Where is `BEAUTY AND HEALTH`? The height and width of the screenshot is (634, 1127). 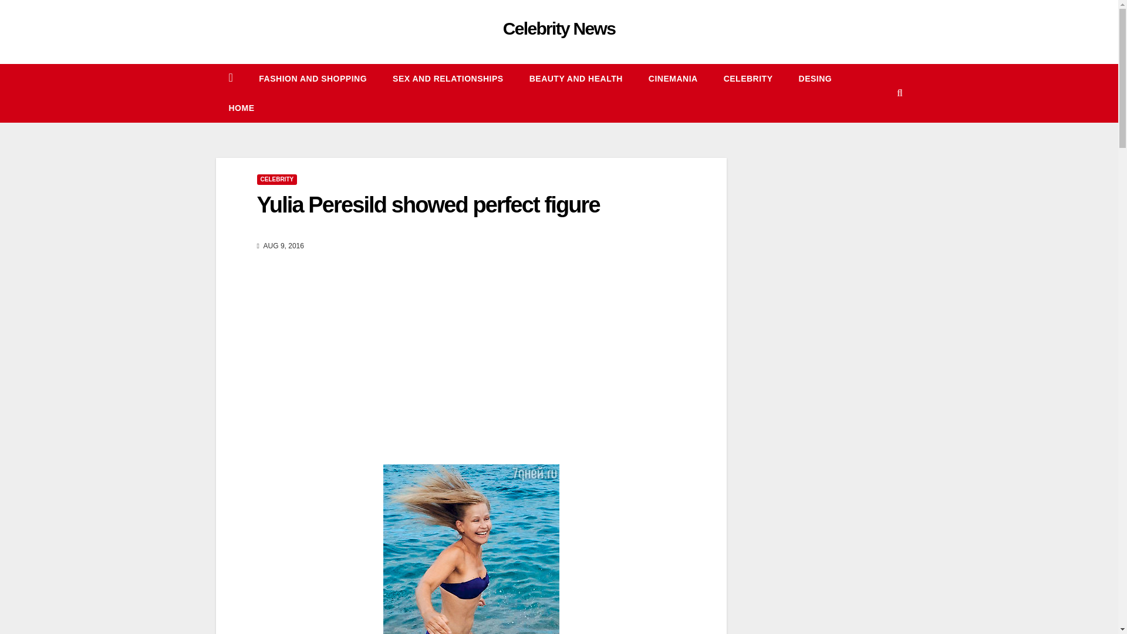
BEAUTY AND HEALTH is located at coordinates (575, 79).